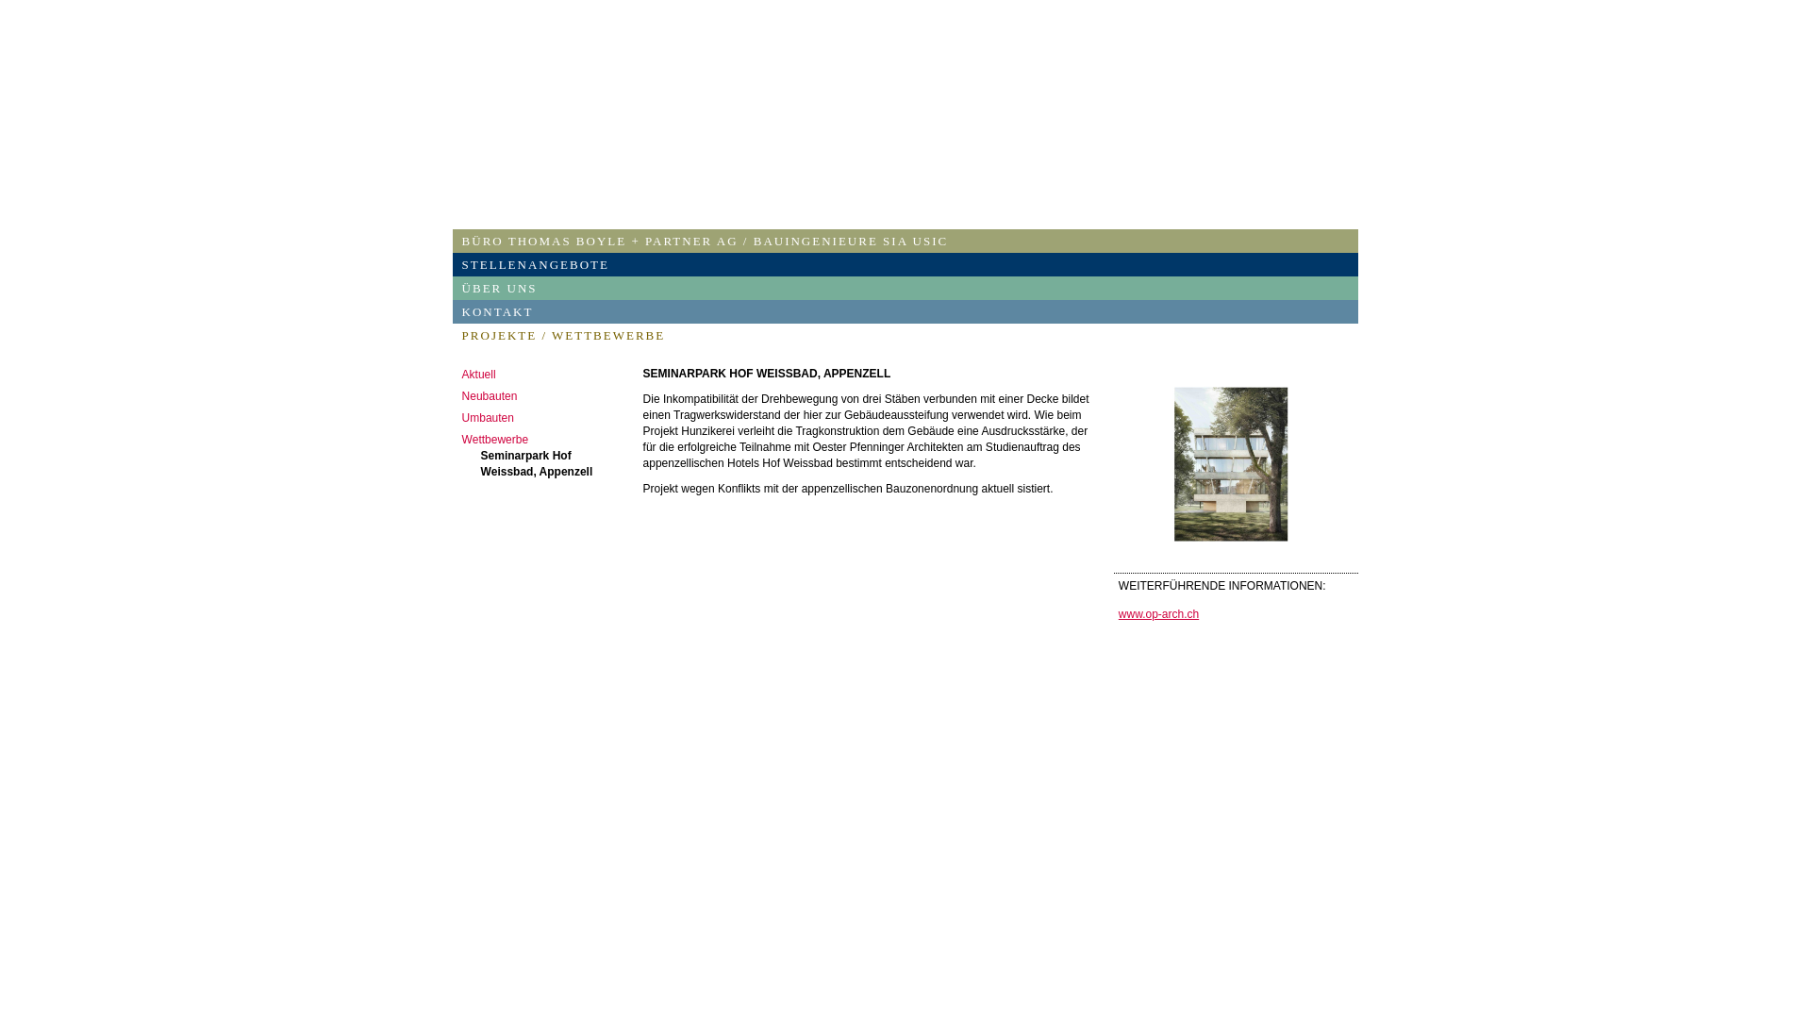 Image resolution: width=1811 pixels, height=1019 pixels. I want to click on KONTAKT, so click(905, 311).